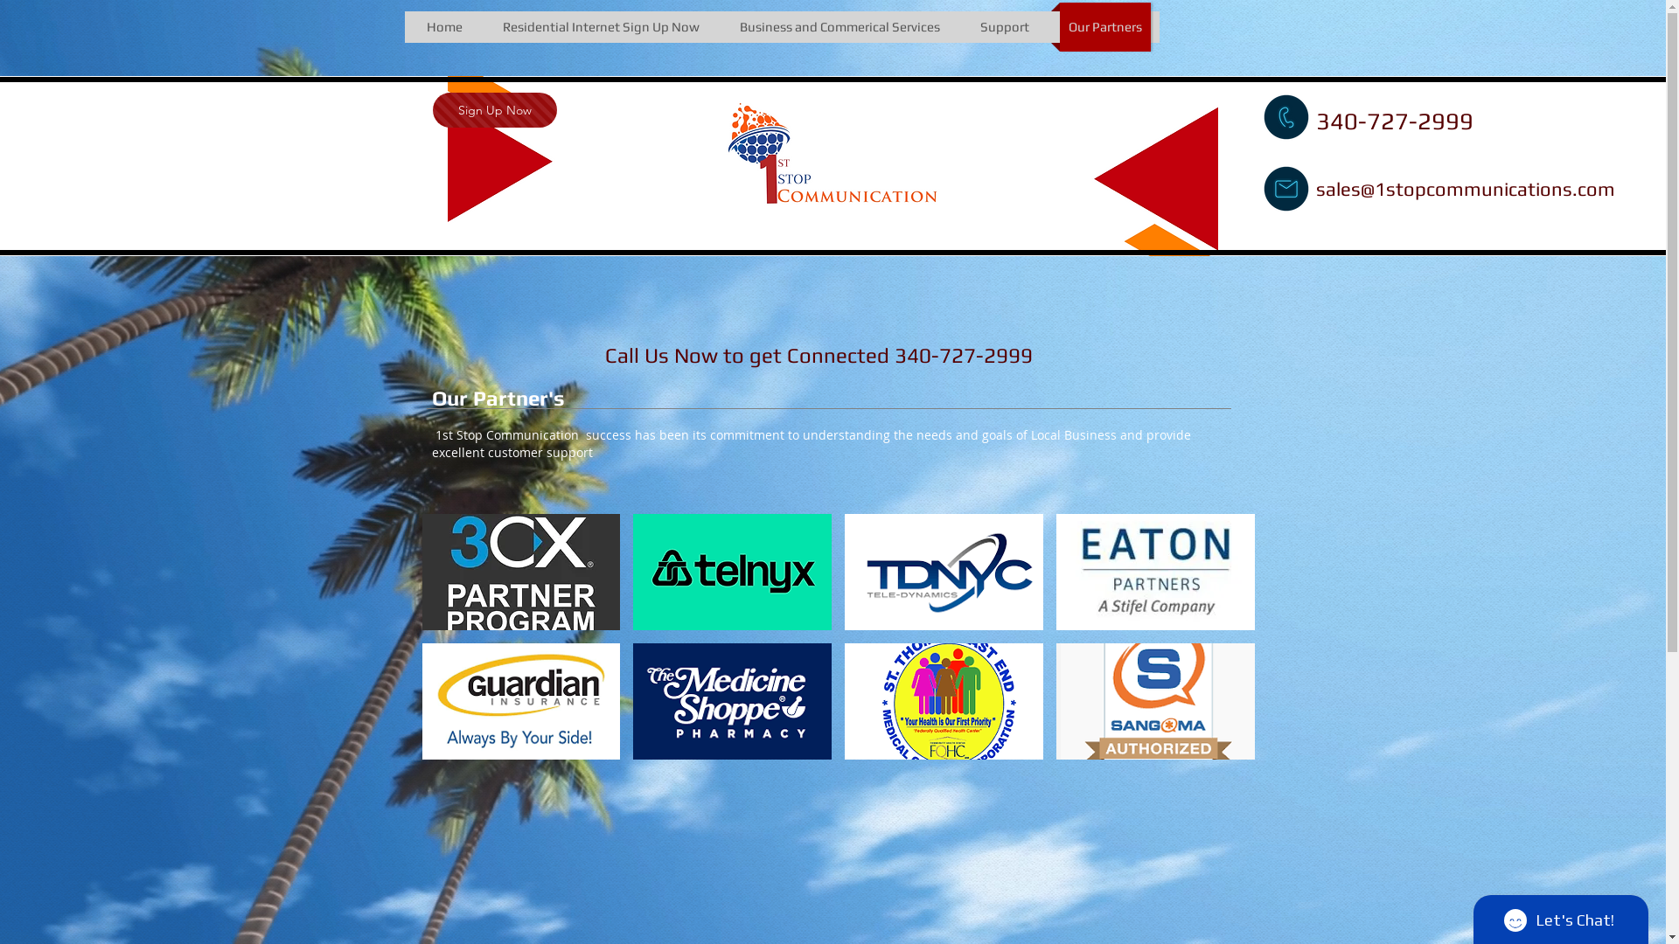 Image resolution: width=1679 pixels, height=944 pixels. What do you see at coordinates (445, 27) in the screenshot?
I see `Home` at bounding box center [445, 27].